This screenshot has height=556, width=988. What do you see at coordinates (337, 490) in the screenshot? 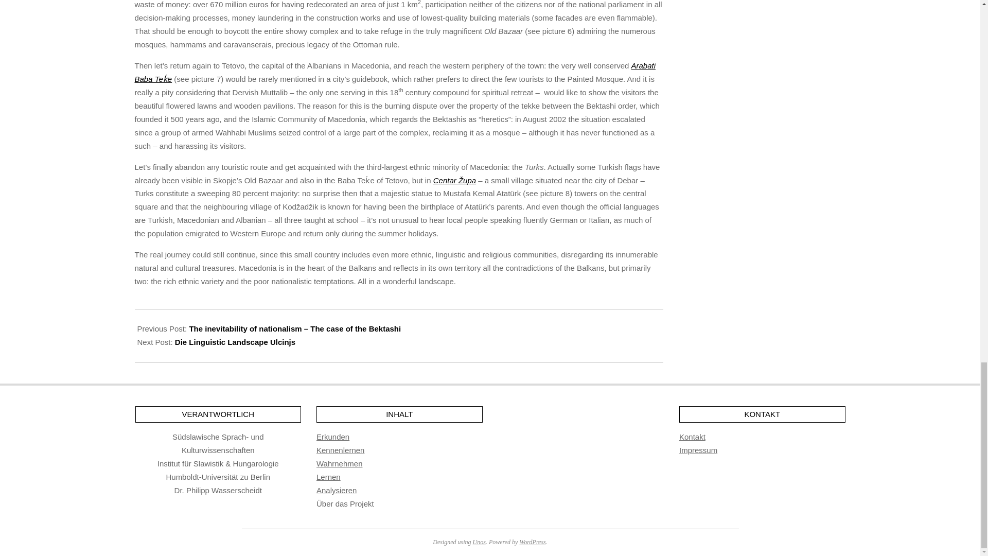
I see `Analysieren` at bounding box center [337, 490].